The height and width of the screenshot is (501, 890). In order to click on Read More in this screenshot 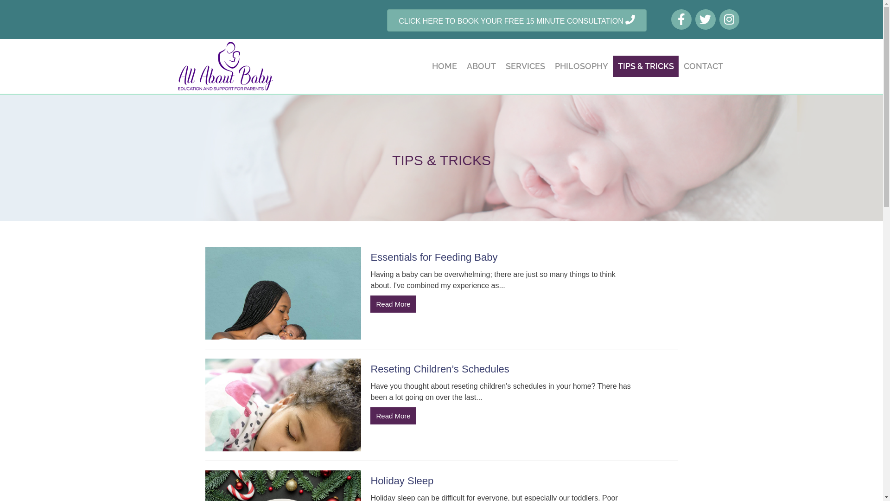, I will do `click(393, 304)`.